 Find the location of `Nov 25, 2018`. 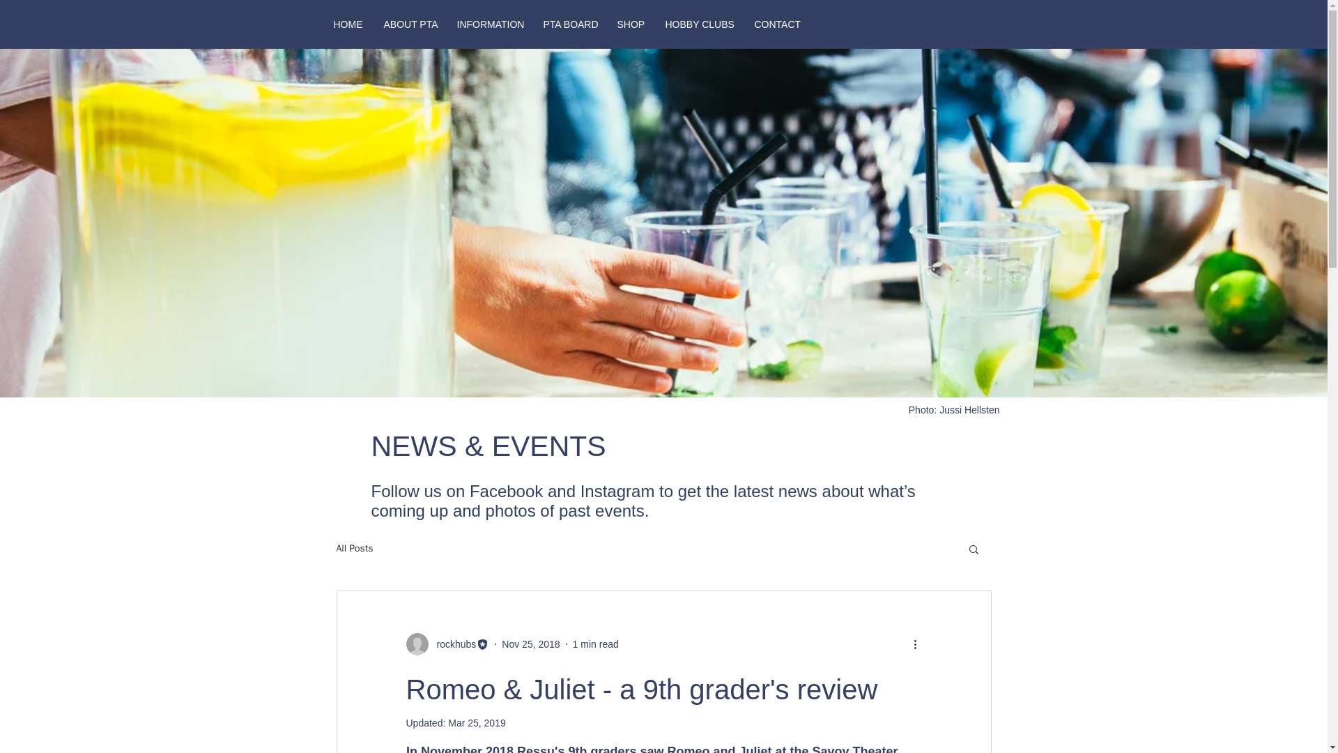

Nov 25, 2018 is located at coordinates (530, 644).